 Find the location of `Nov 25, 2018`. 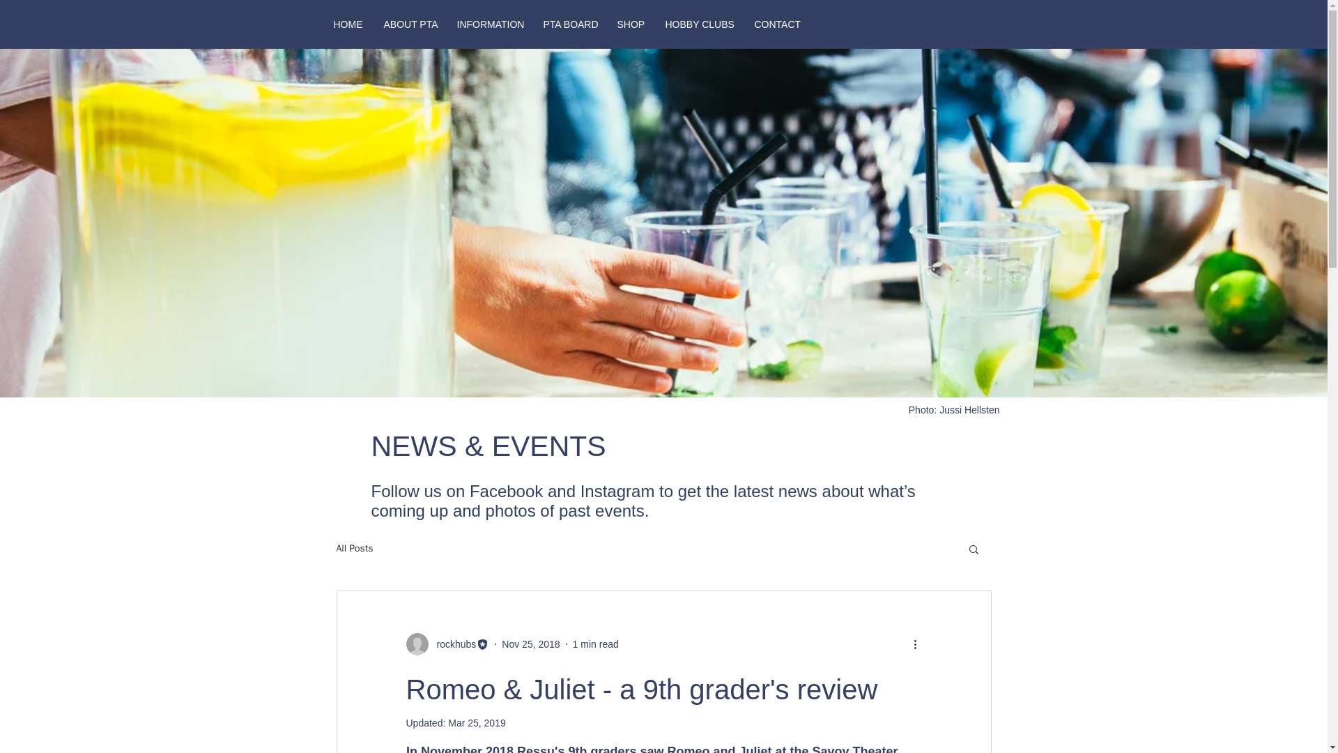

Nov 25, 2018 is located at coordinates (530, 644).